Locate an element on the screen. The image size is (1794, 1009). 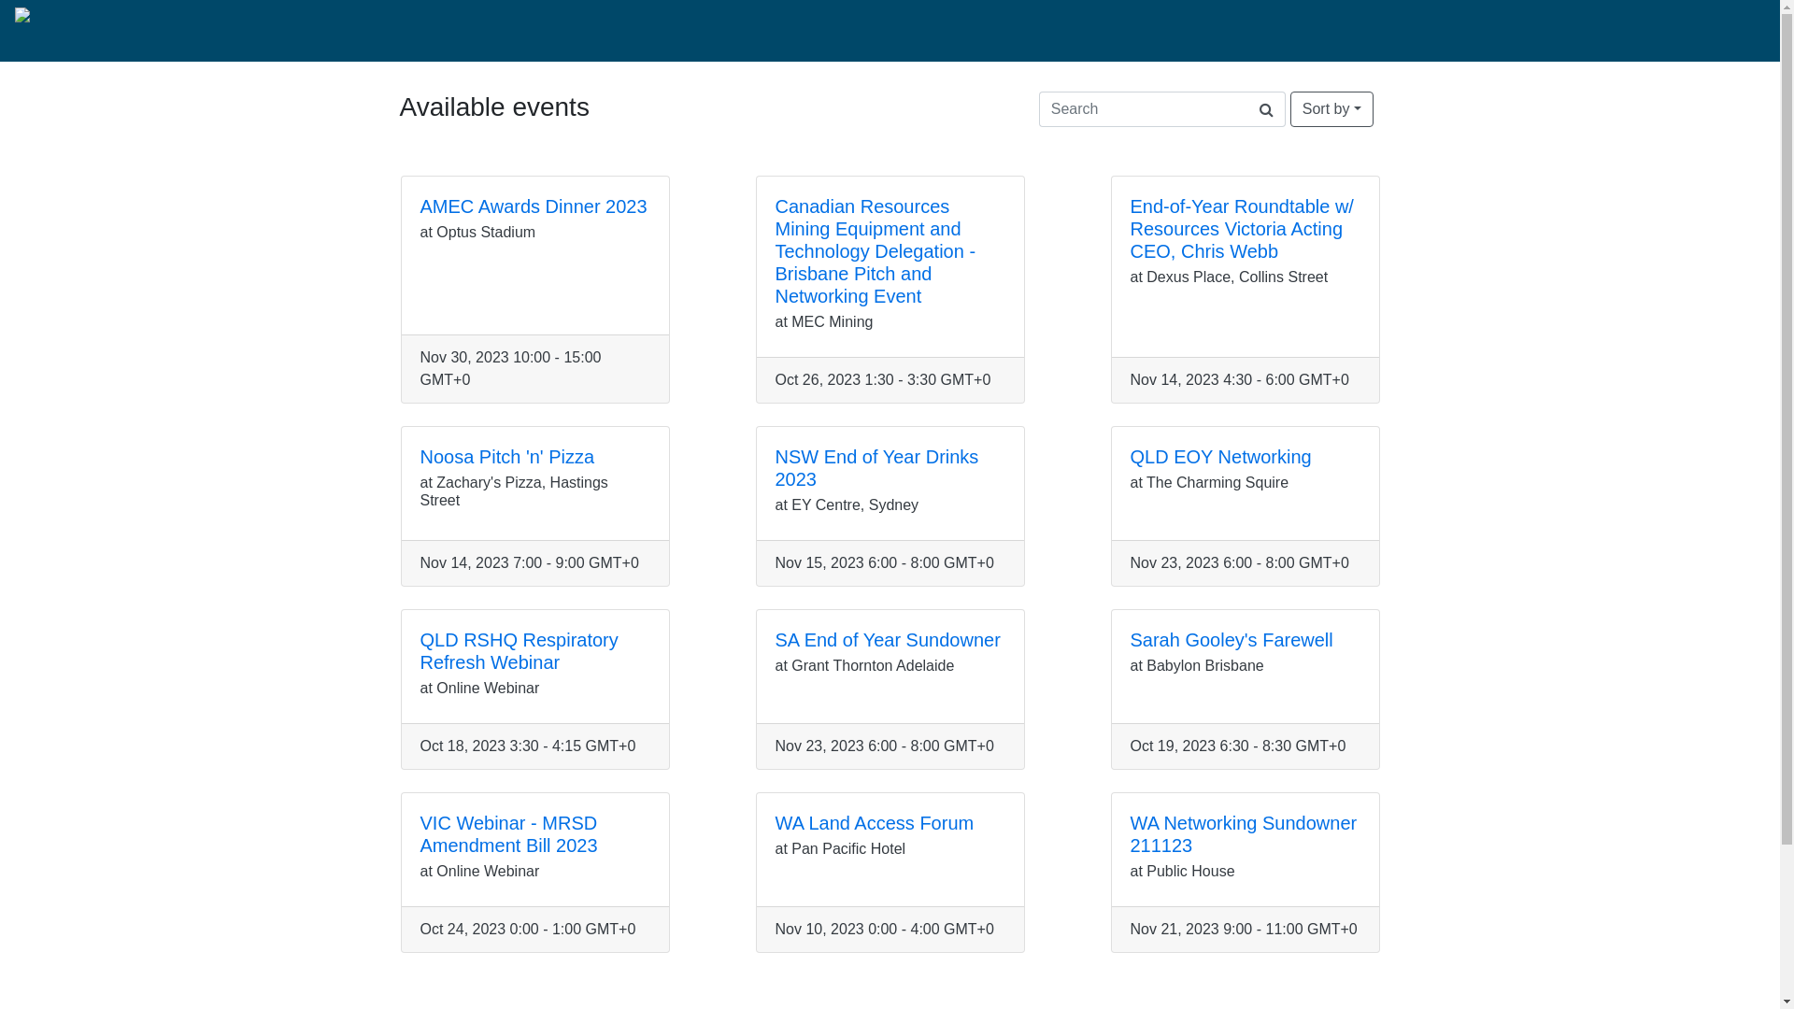
SA End of Year Sundowner is located at coordinates (888, 640).